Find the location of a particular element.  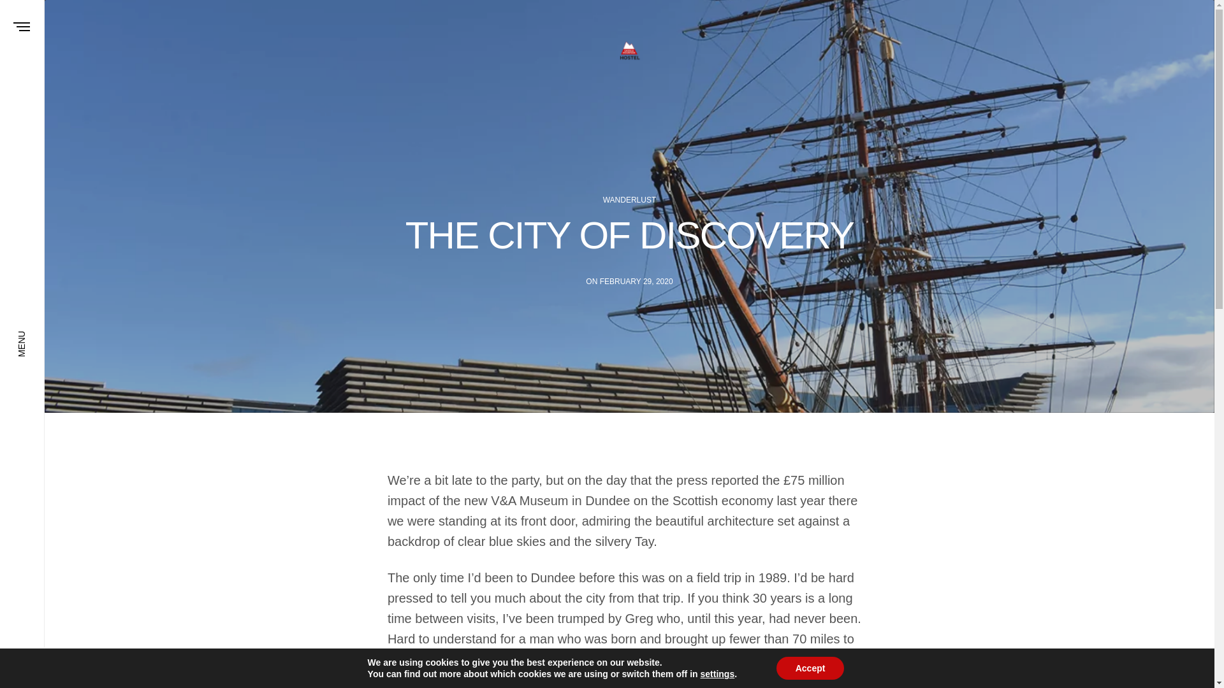

Accept is located at coordinates (810, 668).